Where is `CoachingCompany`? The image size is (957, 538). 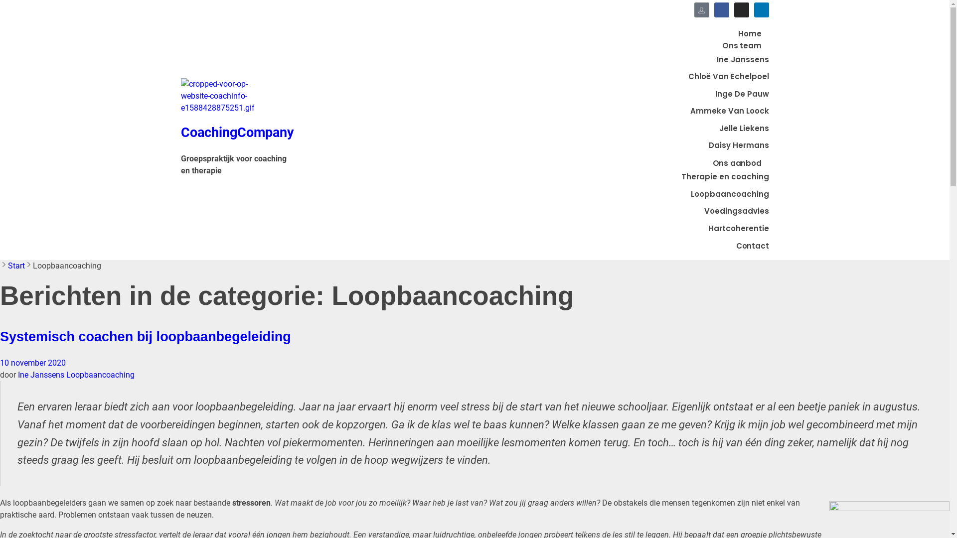
CoachingCompany is located at coordinates (237, 133).